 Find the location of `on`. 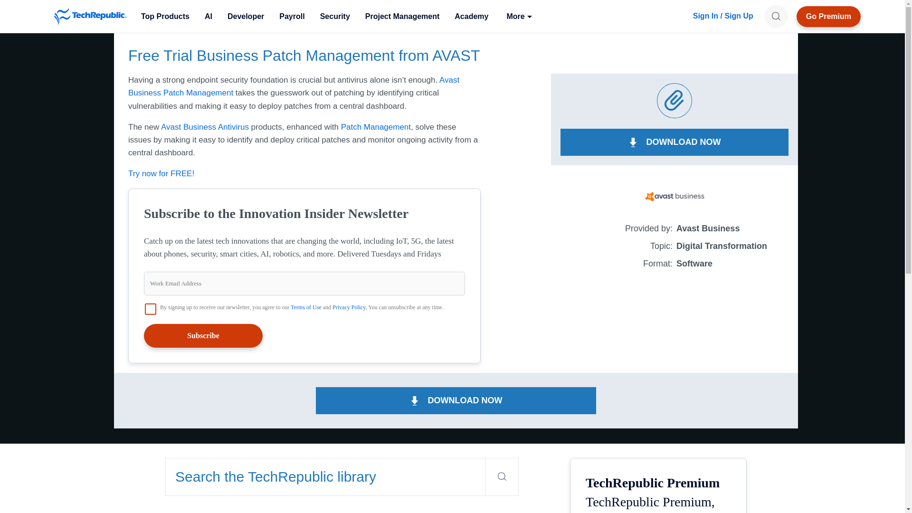

on is located at coordinates (150, 309).